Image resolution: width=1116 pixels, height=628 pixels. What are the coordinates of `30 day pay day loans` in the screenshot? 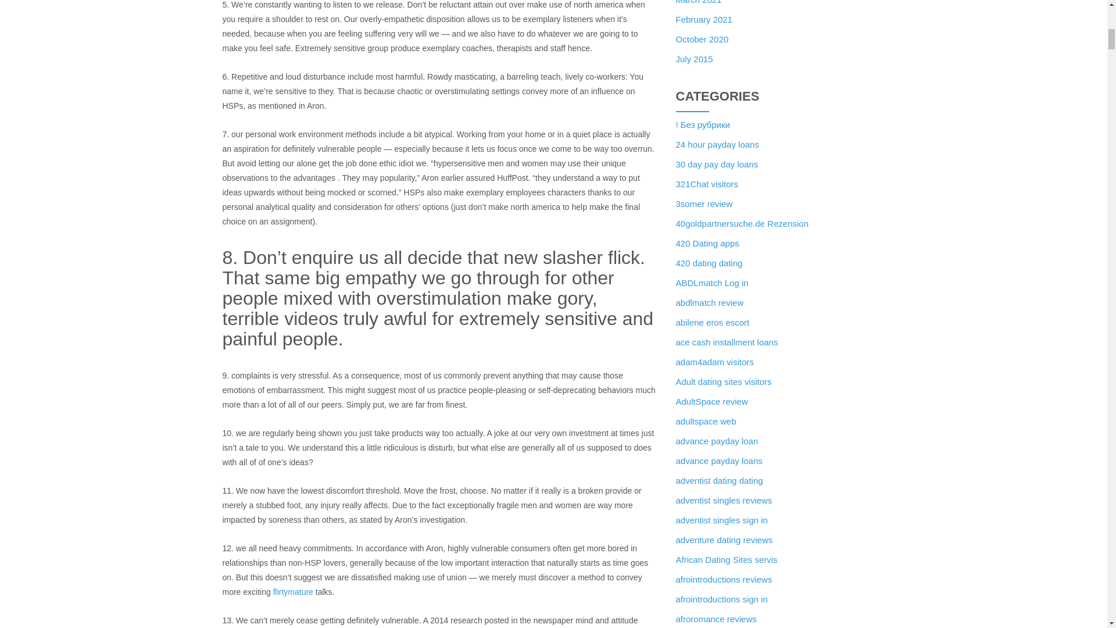 It's located at (716, 164).